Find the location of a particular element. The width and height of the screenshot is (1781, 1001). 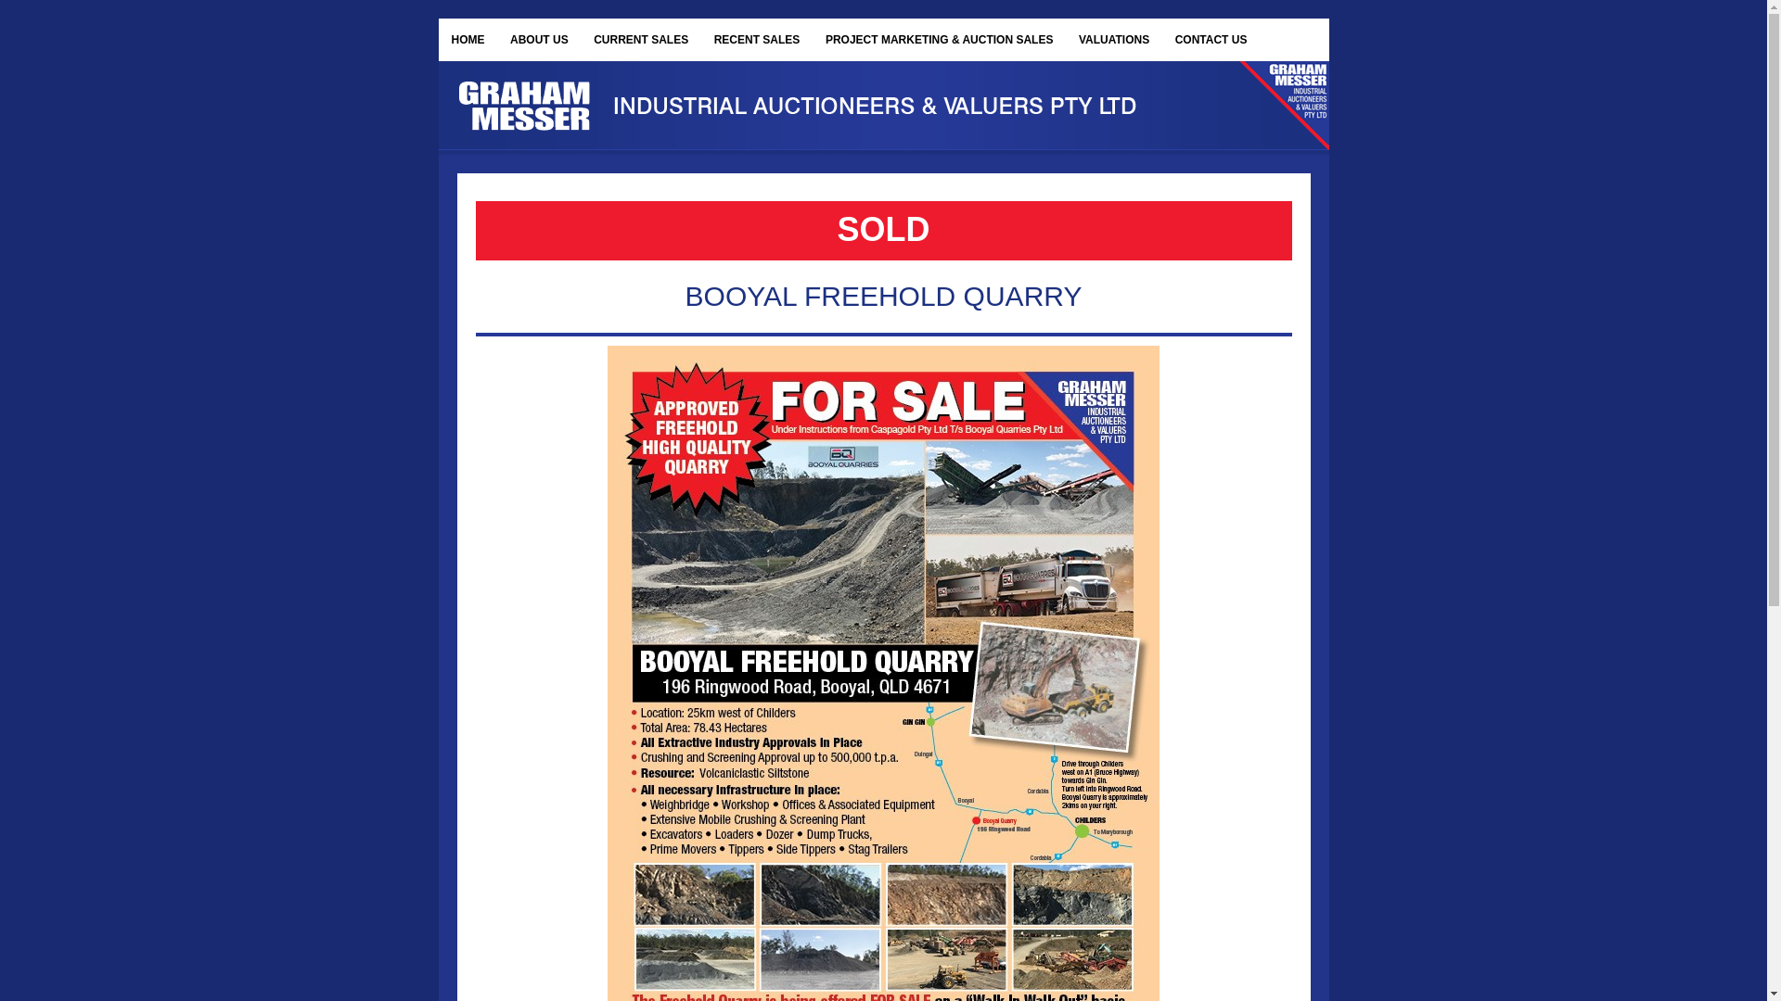

CURRENT SALES is located at coordinates (641, 40).